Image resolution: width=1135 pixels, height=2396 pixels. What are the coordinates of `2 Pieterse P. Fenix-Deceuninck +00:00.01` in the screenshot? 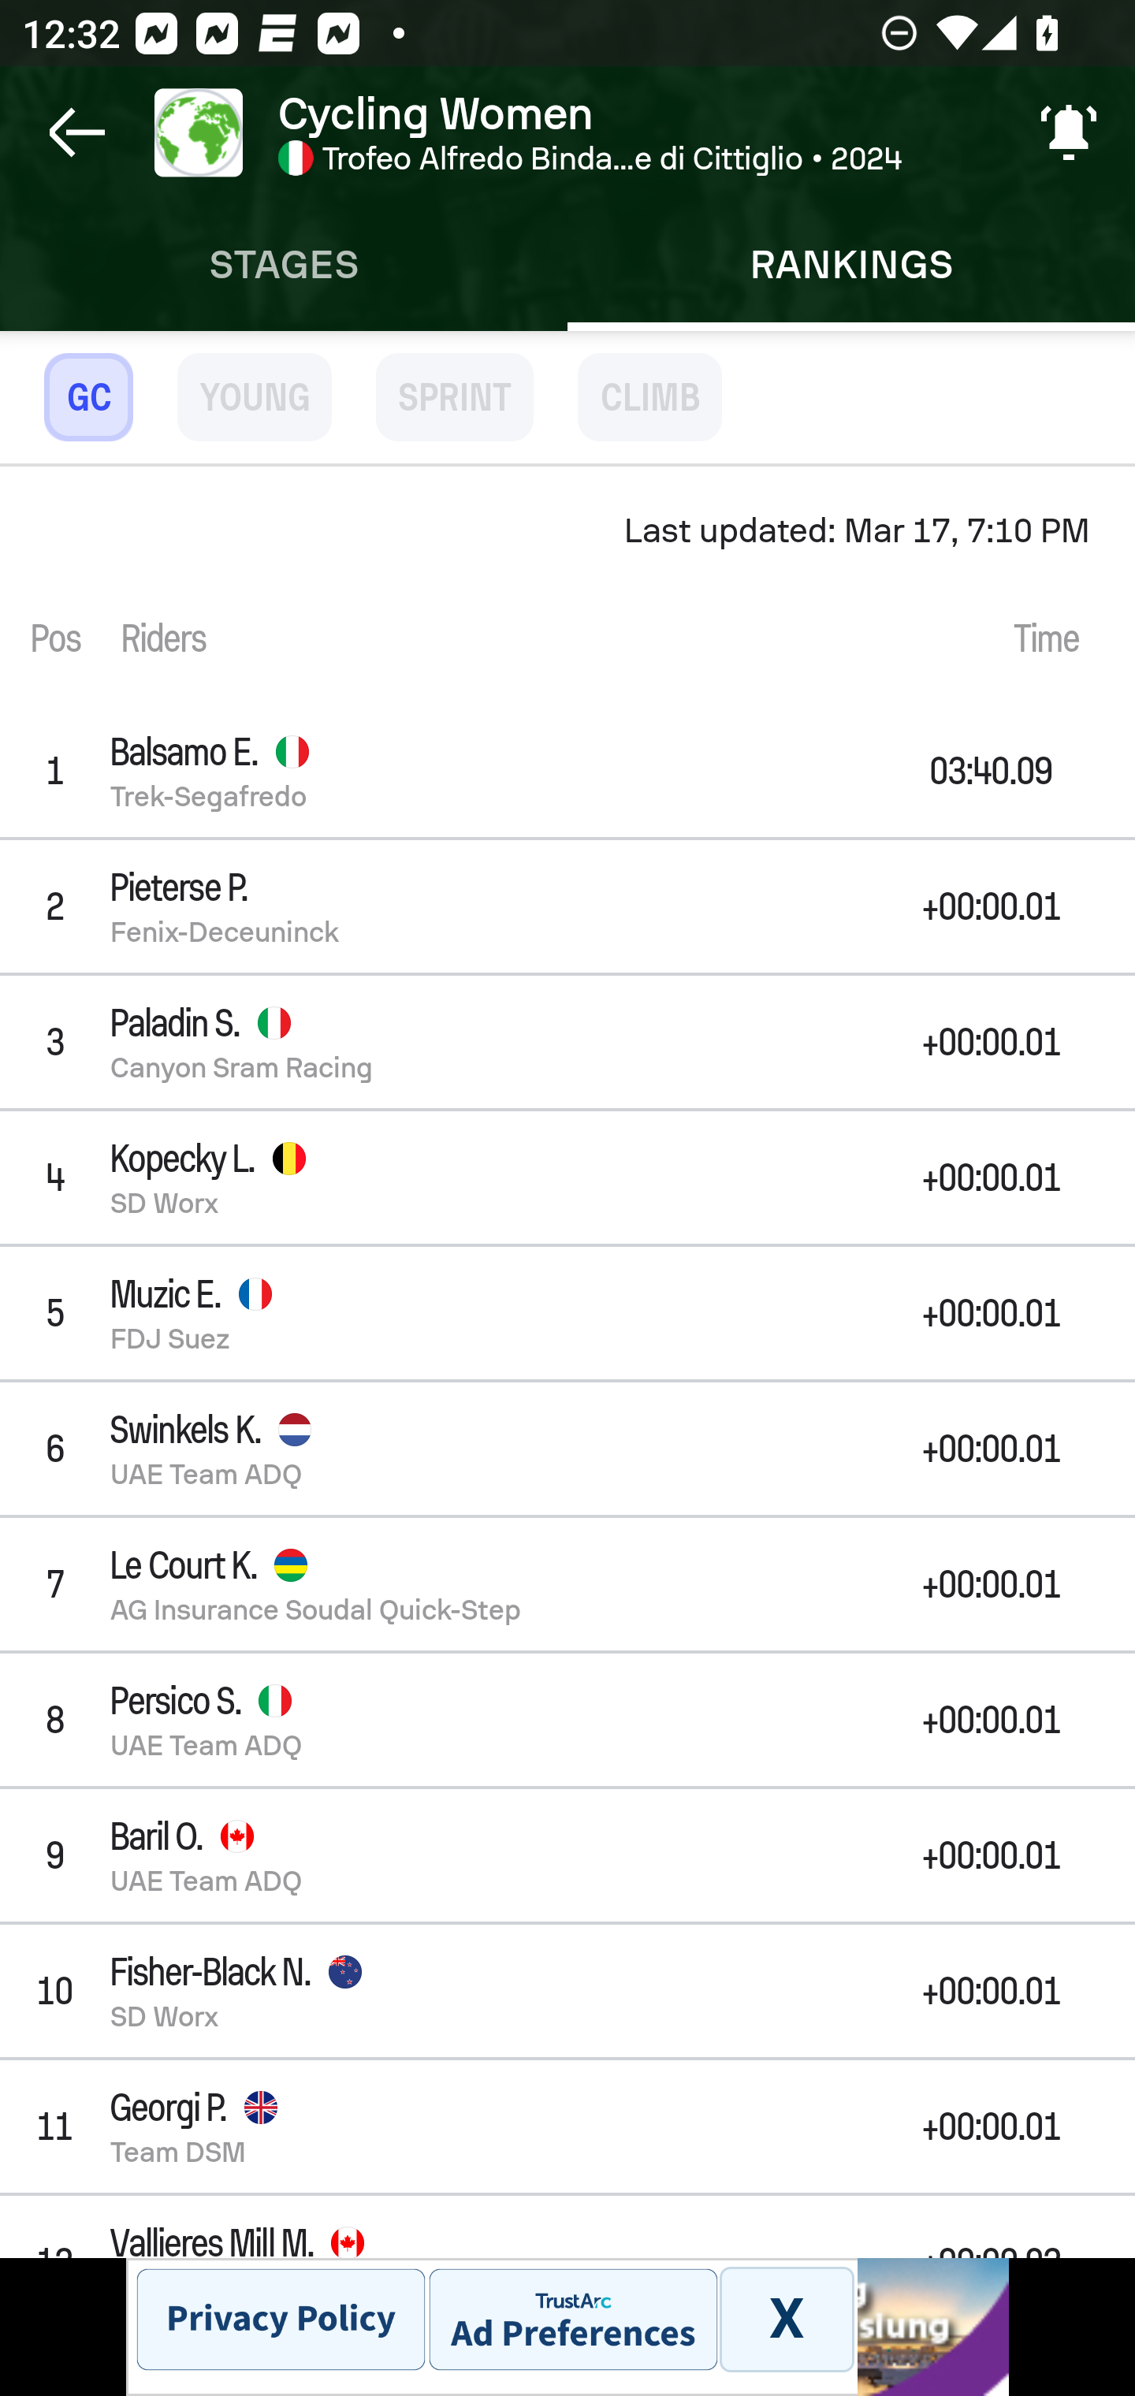 It's located at (567, 906).